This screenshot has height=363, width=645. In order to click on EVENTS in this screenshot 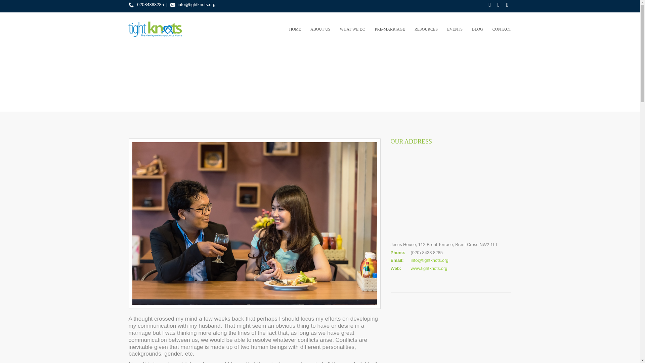, I will do `click(455, 29)`.